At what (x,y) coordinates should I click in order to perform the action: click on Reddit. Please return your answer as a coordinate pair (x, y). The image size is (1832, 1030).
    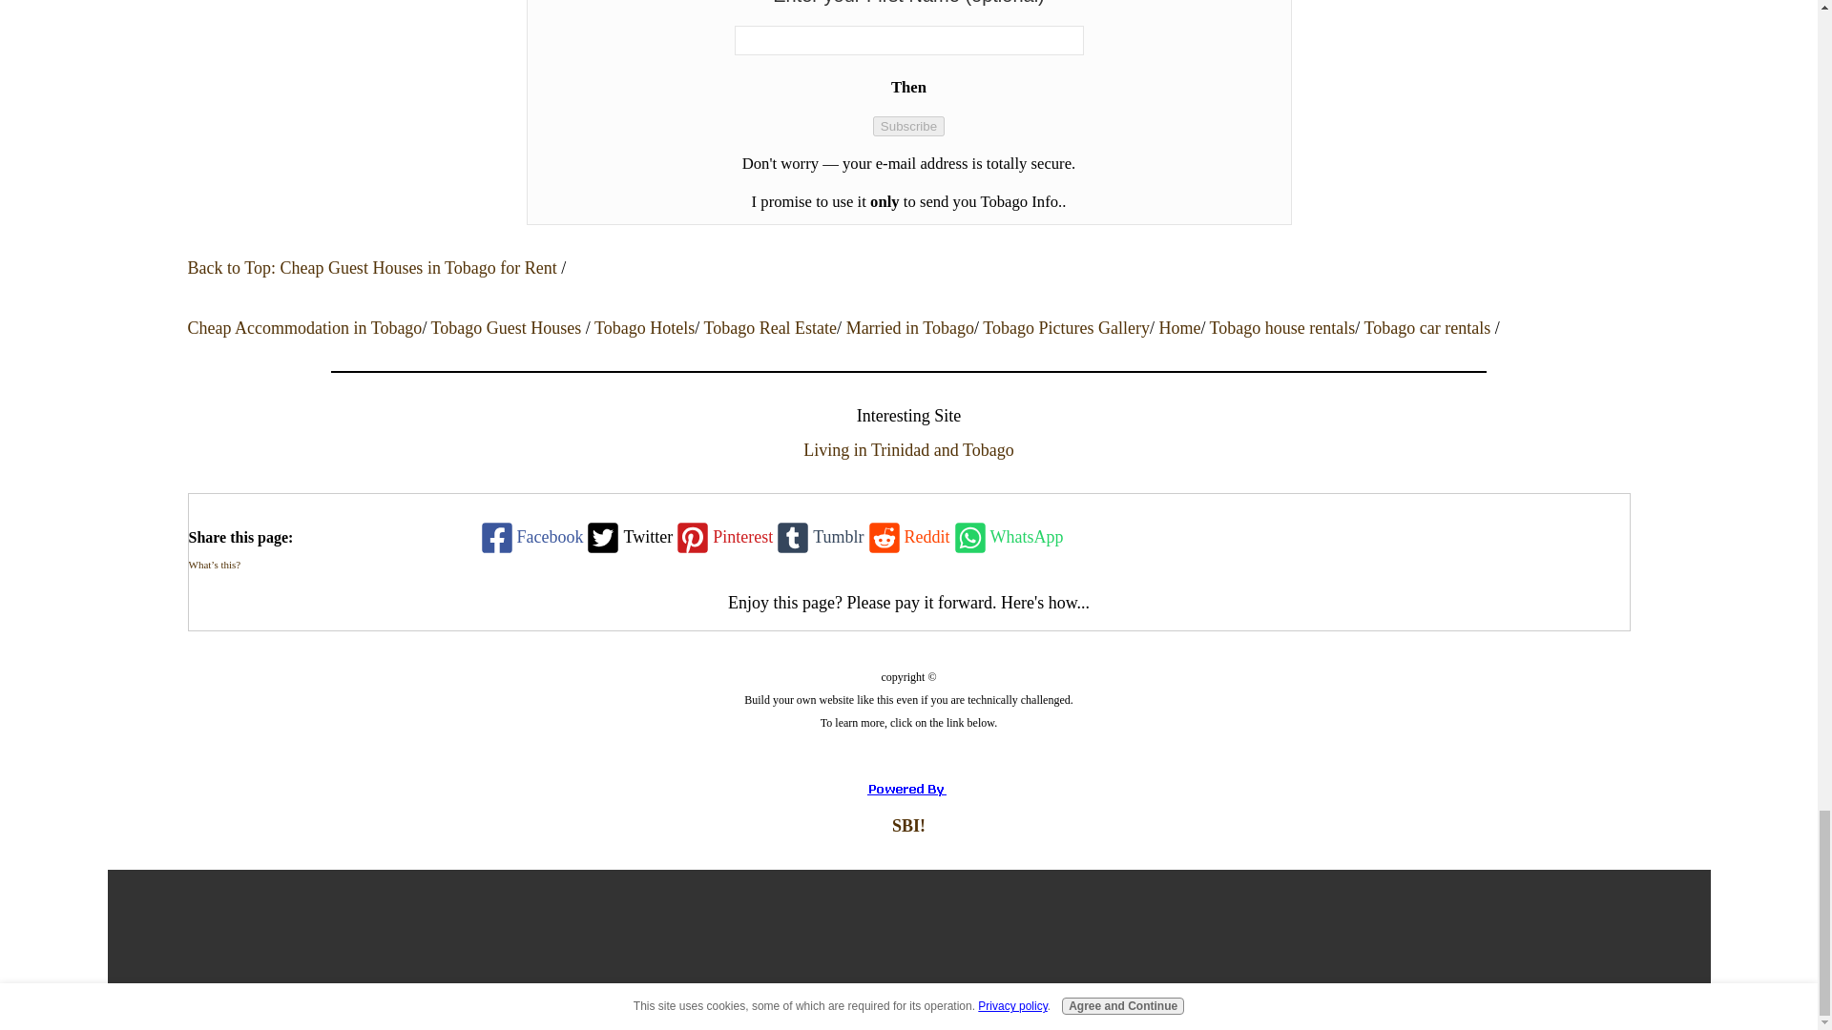
    Looking at the image, I should click on (907, 538).